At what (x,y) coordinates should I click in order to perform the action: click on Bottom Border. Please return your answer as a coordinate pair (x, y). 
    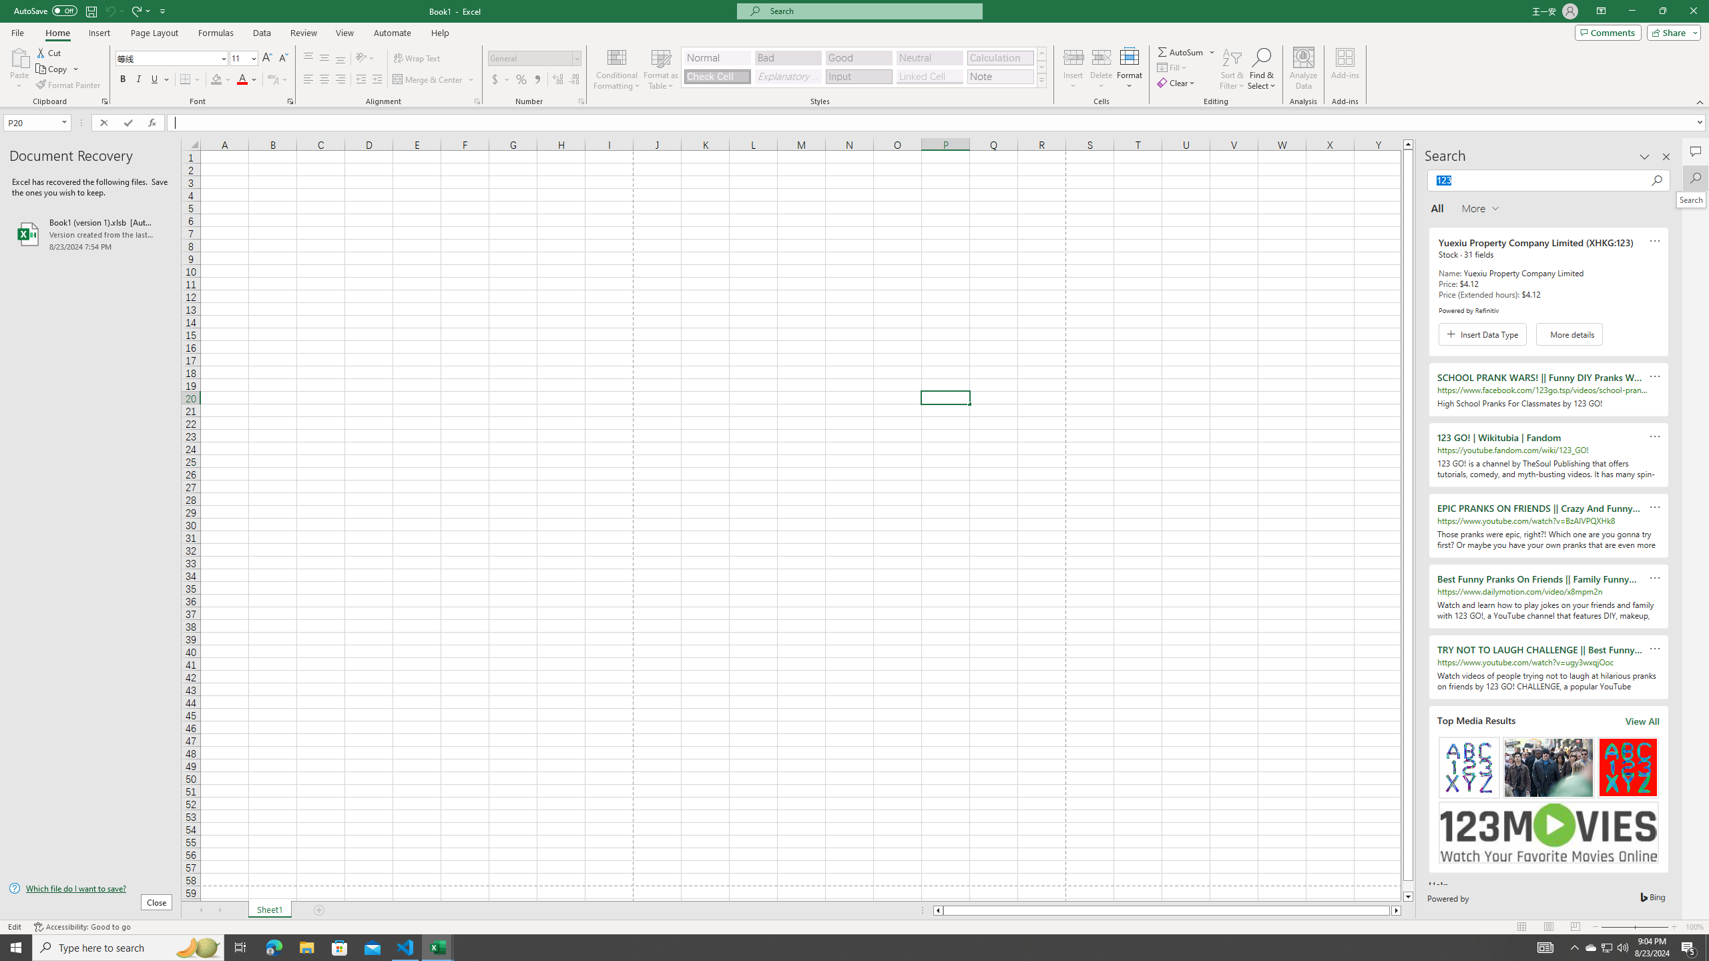
    Looking at the image, I should click on (186, 80).